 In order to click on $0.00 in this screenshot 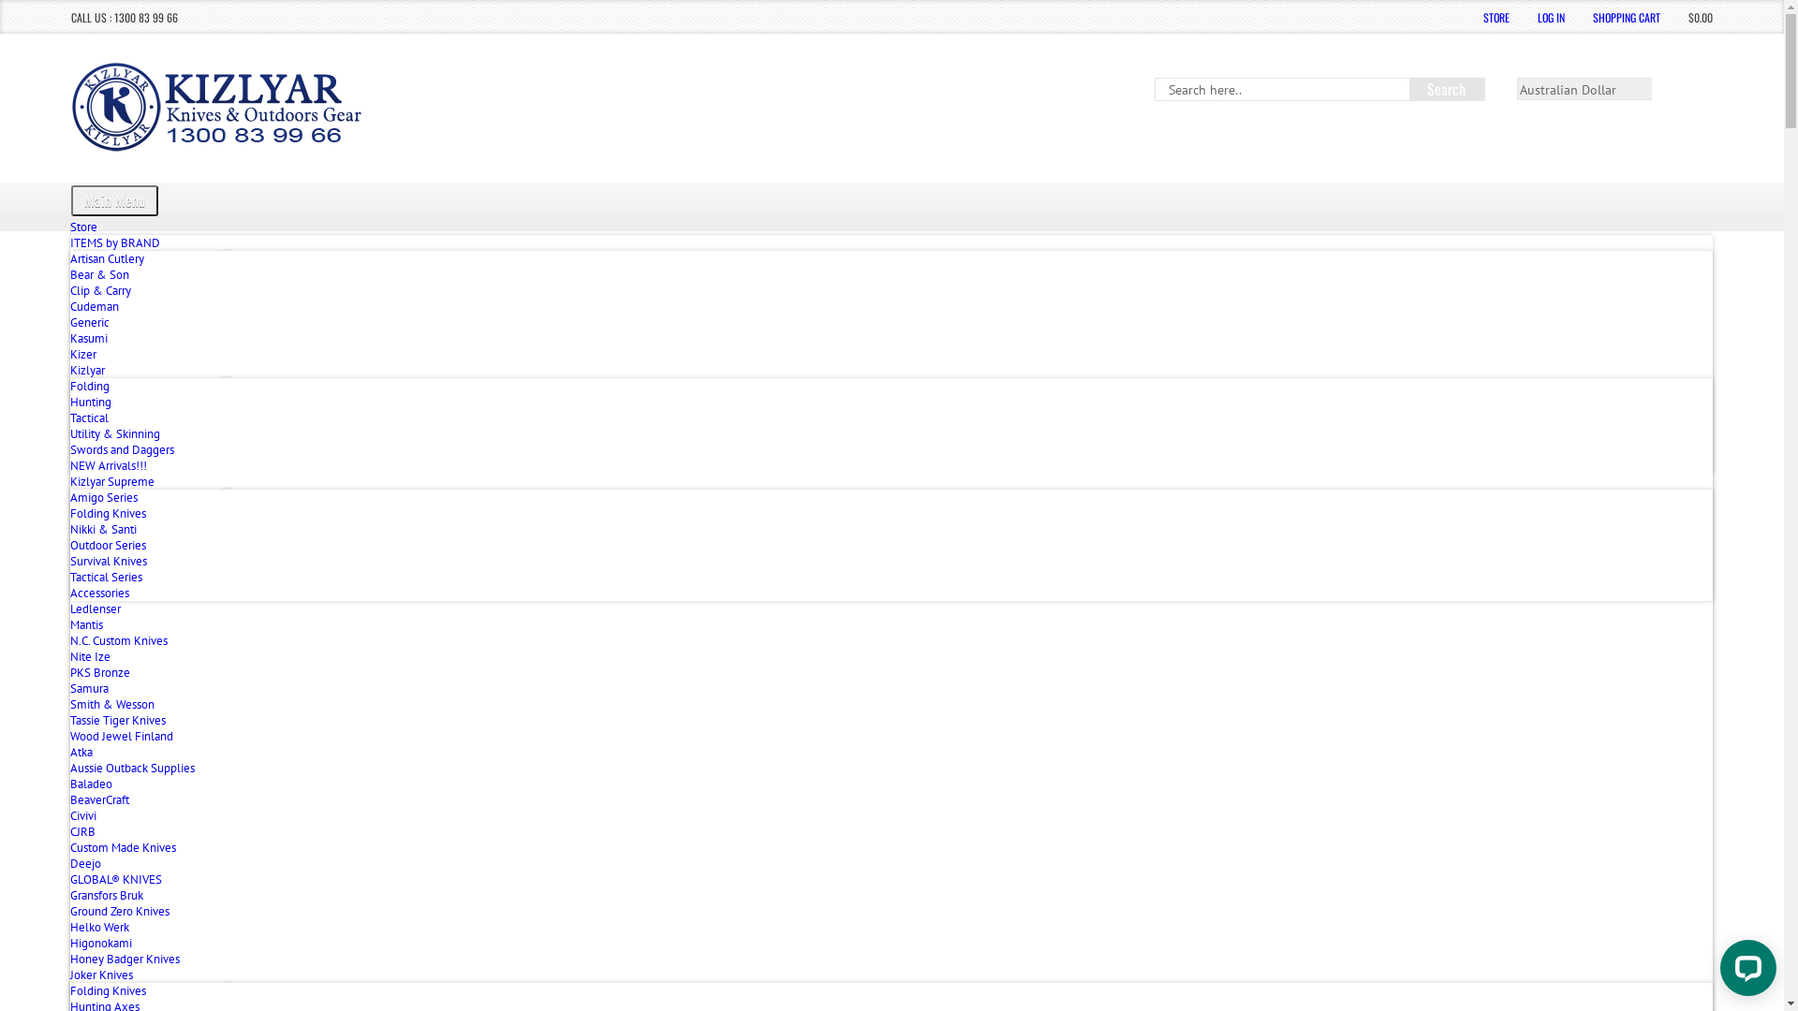, I will do `click(1701, 17)`.